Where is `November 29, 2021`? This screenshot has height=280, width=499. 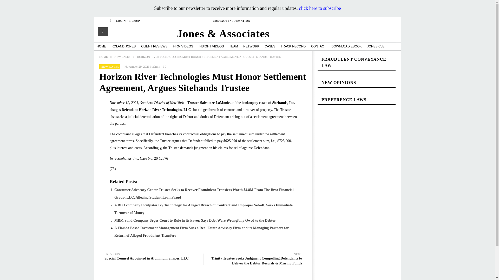
November 29, 2021 is located at coordinates (137, 67).